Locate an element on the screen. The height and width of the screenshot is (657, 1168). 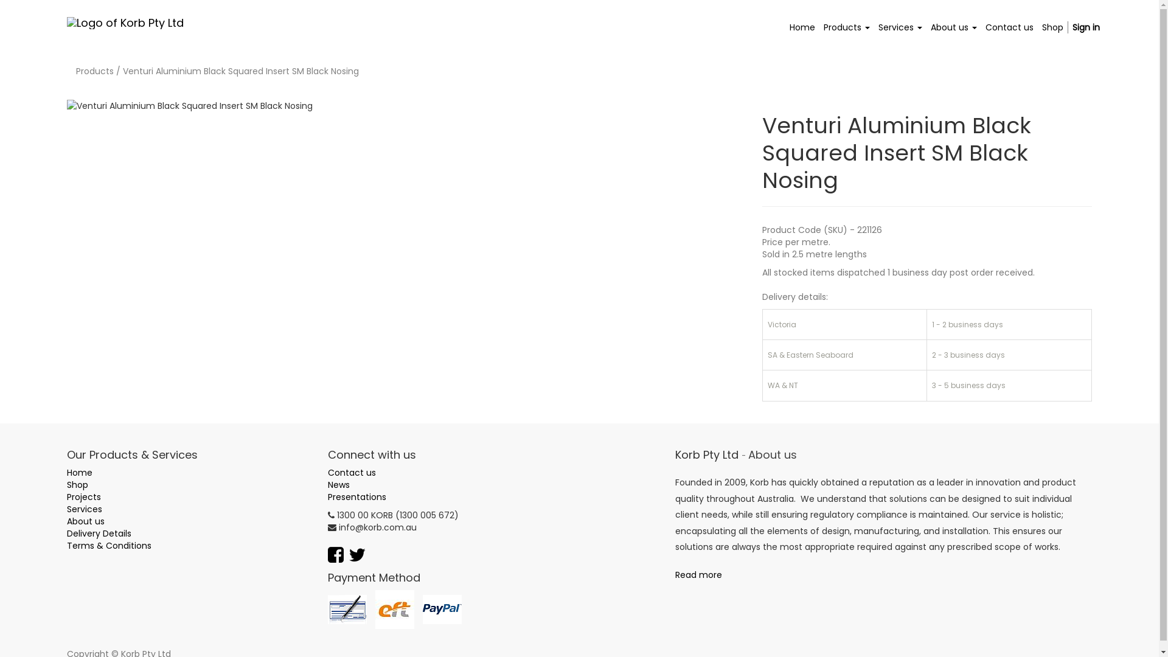
Presentations is located at coordinates (357, 497).